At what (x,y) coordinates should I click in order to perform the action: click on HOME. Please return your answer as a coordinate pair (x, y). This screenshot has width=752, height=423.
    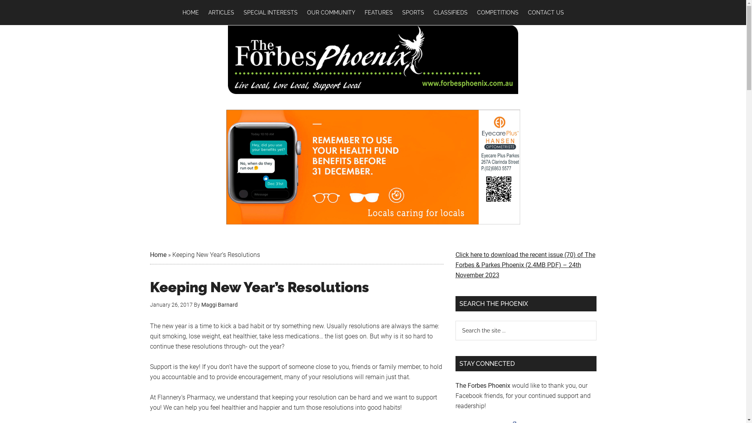
    Looking at the image, I should click on (191, 13).